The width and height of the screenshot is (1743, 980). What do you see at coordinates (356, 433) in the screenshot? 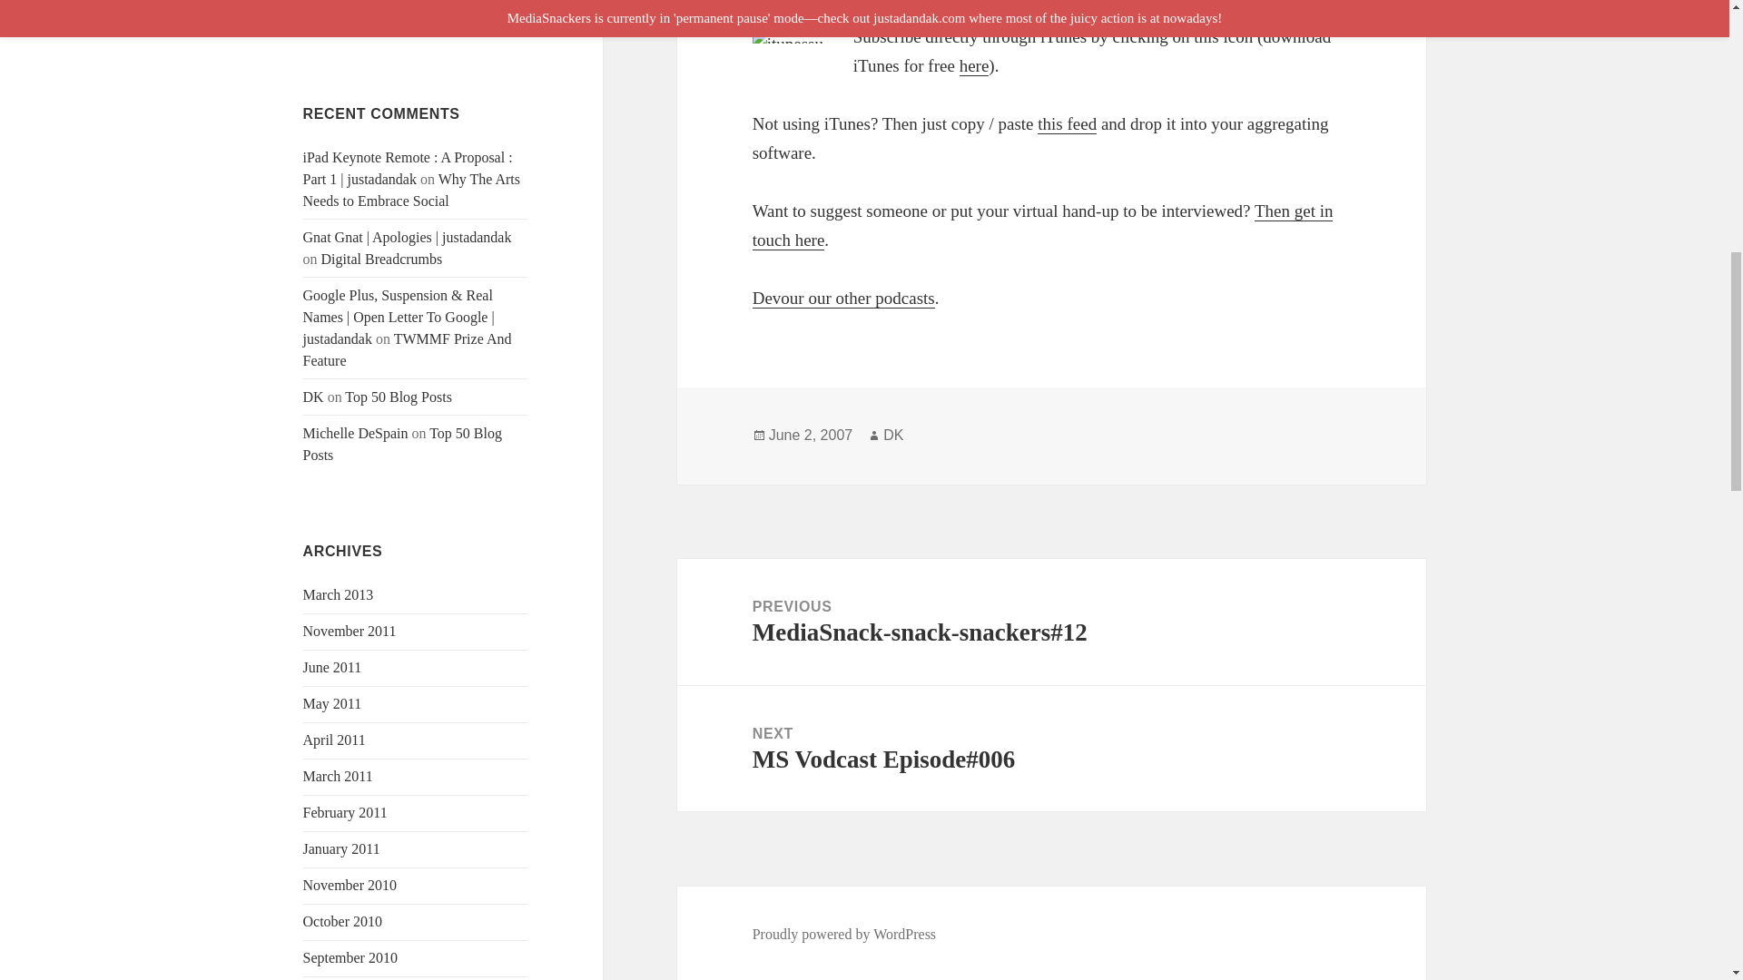
I see `Michelle DeSpain` at bounding box center [356, 433].